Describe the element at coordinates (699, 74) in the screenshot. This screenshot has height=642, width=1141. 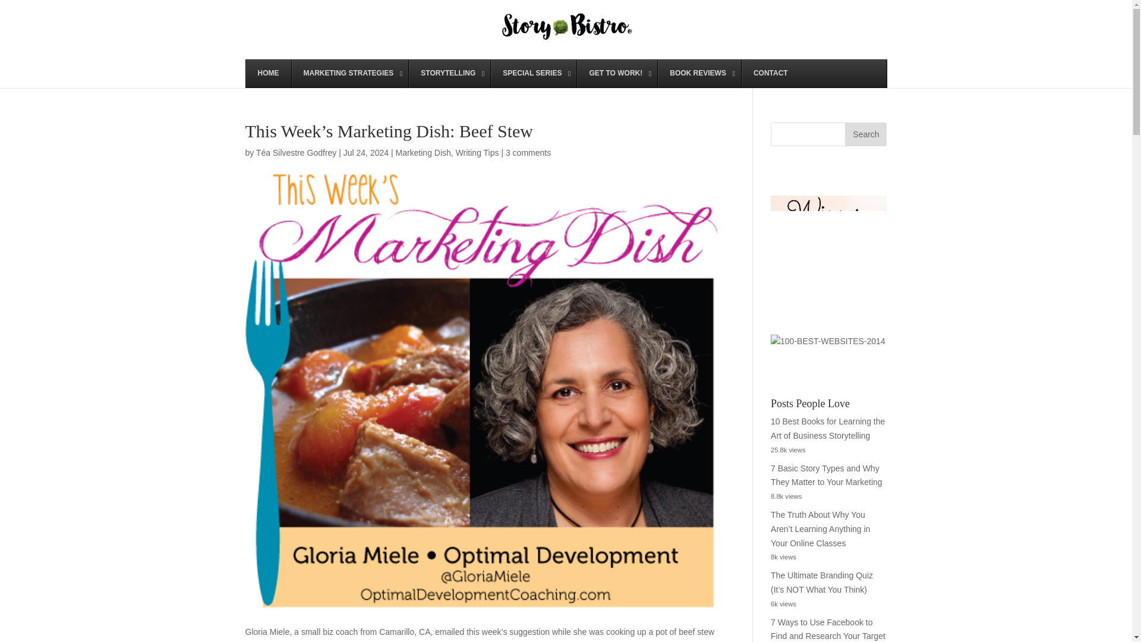
I see `BOOK REVIEWS` at that location.